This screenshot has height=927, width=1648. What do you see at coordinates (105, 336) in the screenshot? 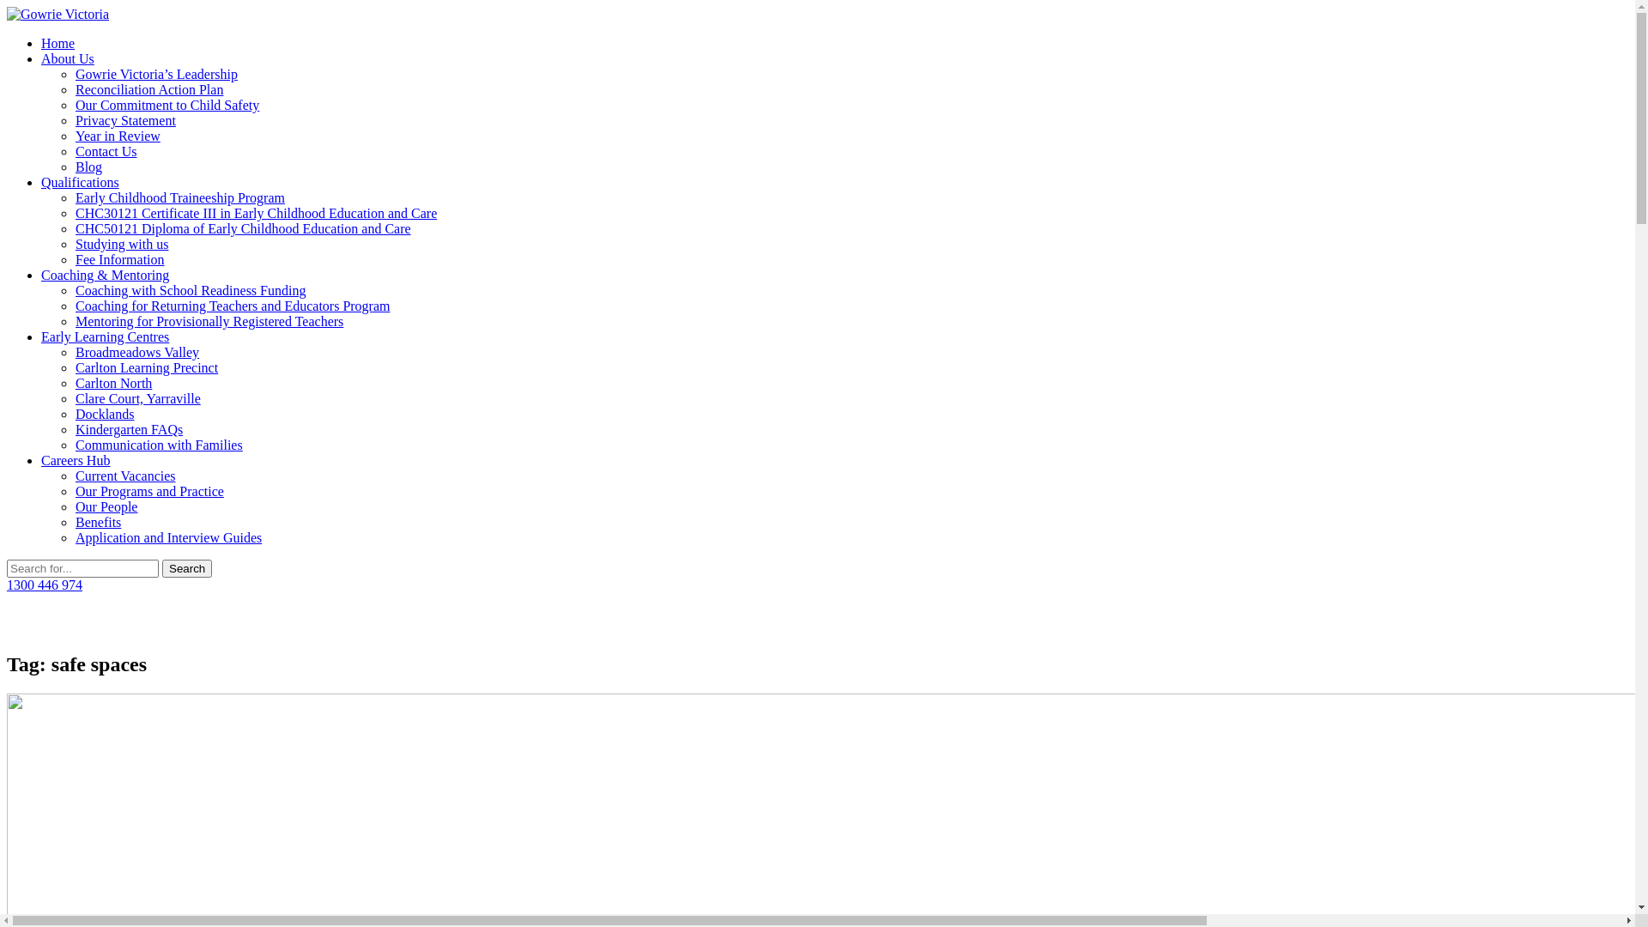
I see `Early Learning Centres` at bounding box center [105, 336].